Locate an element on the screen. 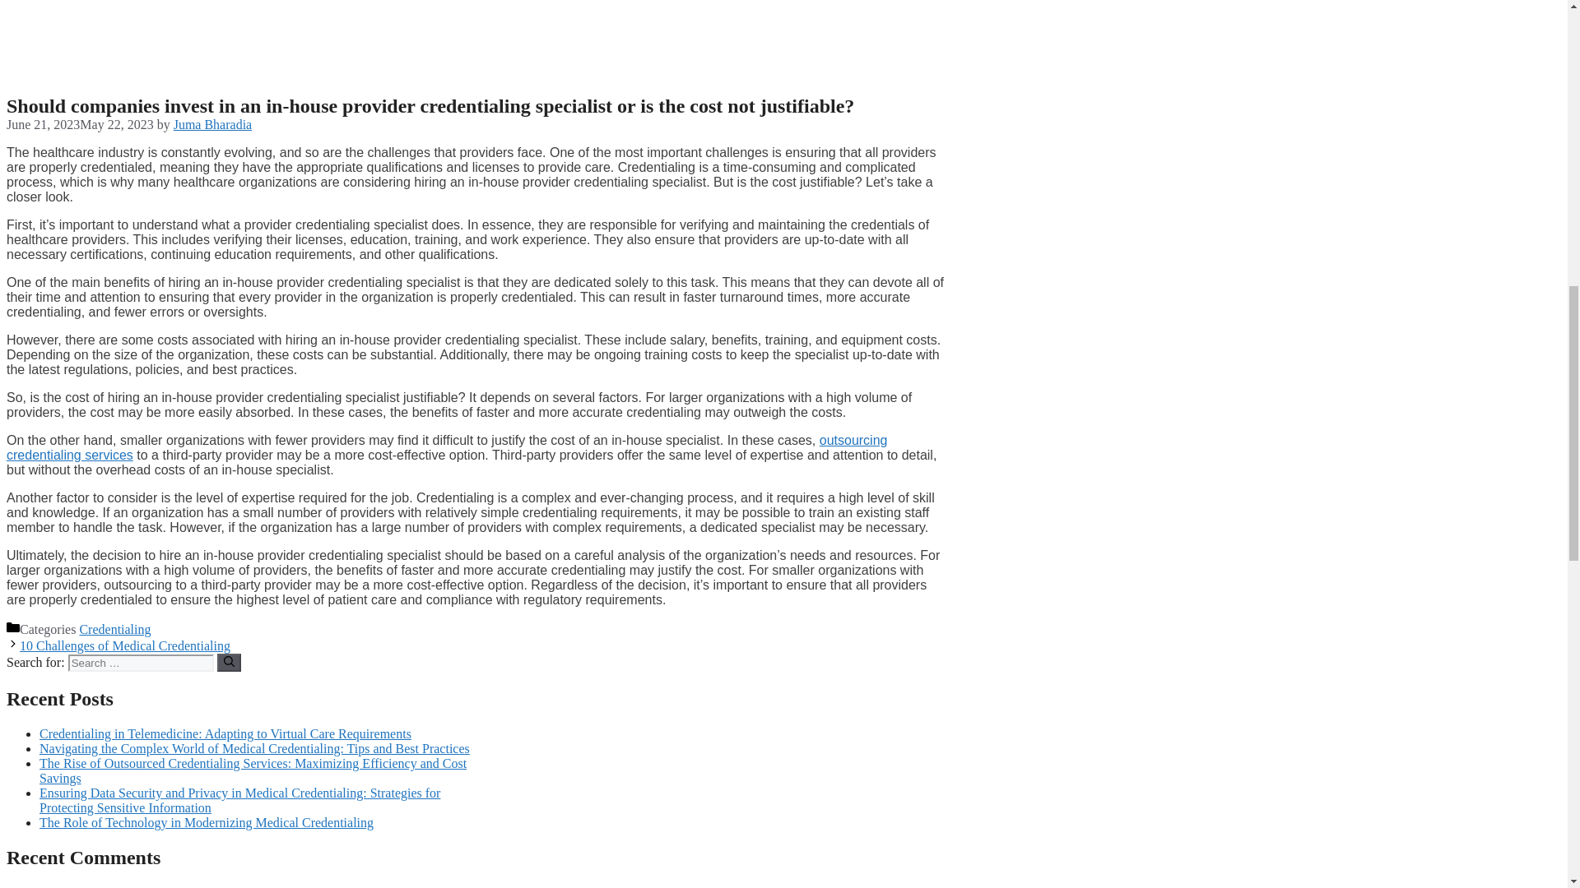 The image size is (1580, 888). View all posts by Juma Bharadia is located at coordinates (213, 123).